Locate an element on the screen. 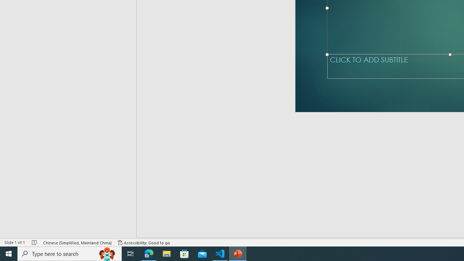 The height and width of the screenshot is (261, 464). Accessibility Checker Accessibility: Good to go is located at coordinates (144, 242).